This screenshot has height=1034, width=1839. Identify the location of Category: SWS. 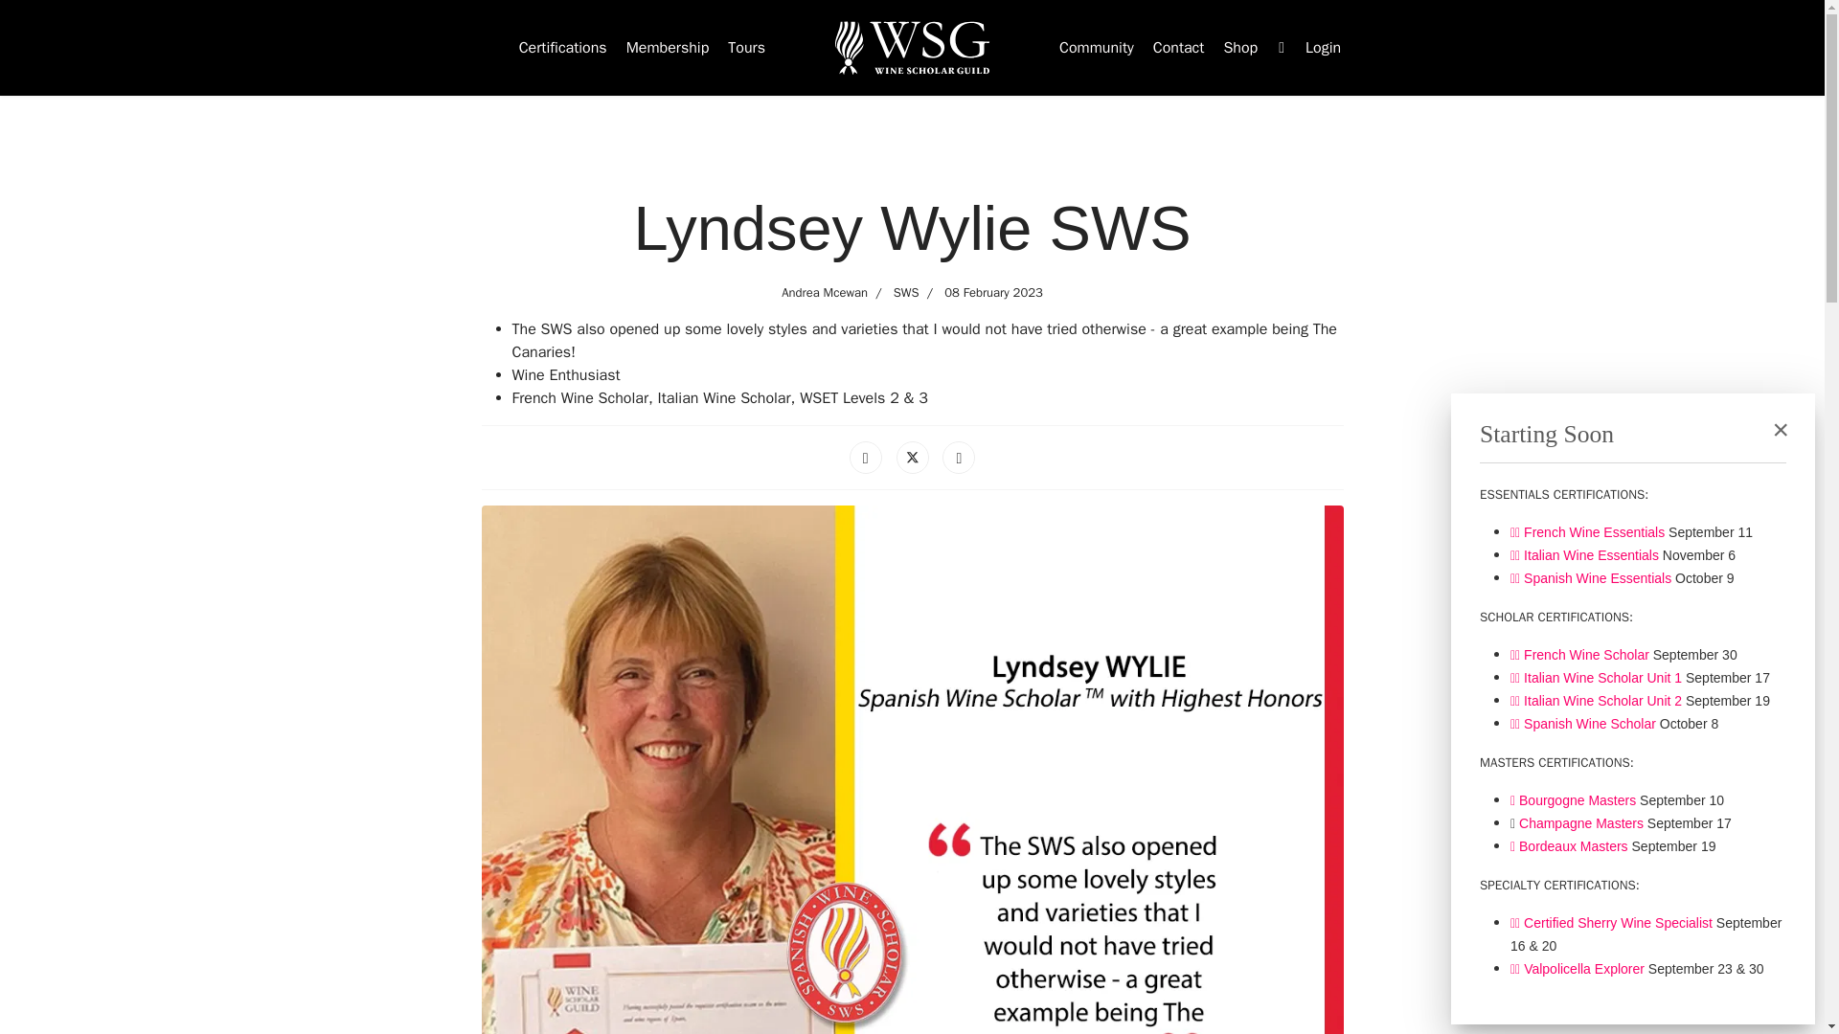
(893, 293).